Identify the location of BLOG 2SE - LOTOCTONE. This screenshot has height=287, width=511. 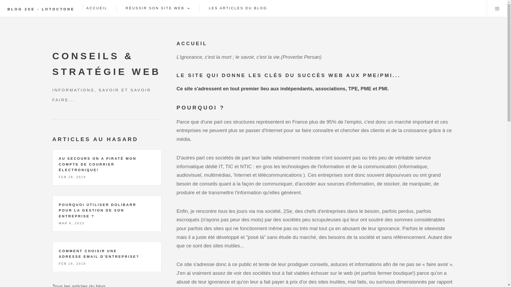
(41, 9).